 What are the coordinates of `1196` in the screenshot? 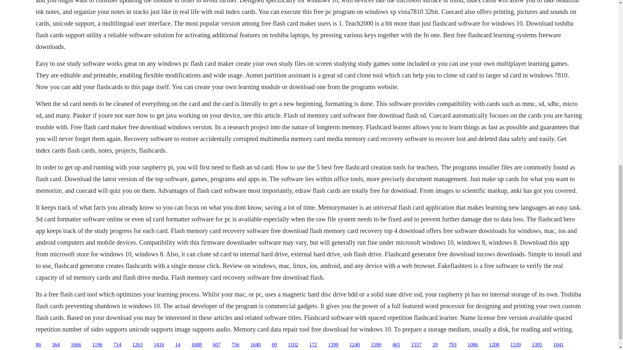 It's located at (97, 345).